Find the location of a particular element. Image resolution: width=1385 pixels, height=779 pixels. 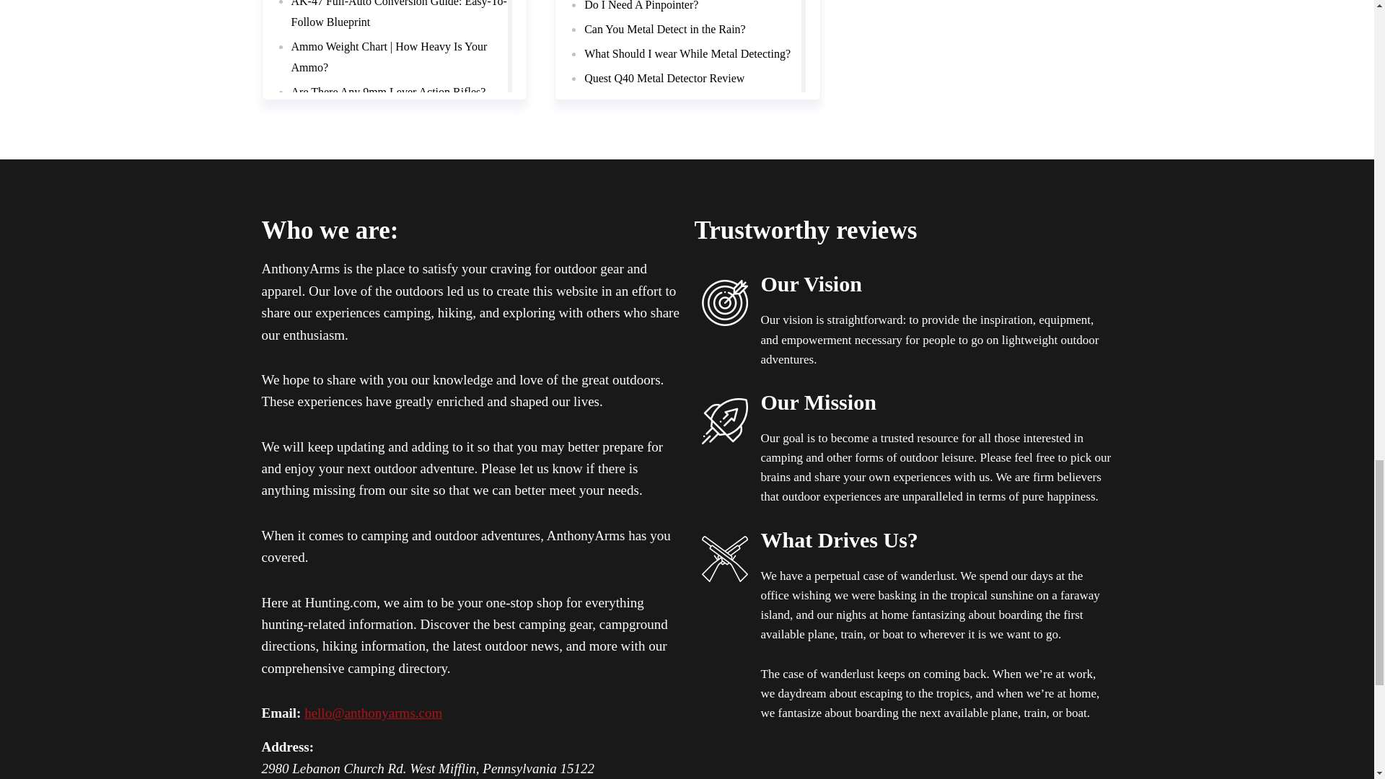

Best Binoculars for Hunting is located at coordinates (356, 65).